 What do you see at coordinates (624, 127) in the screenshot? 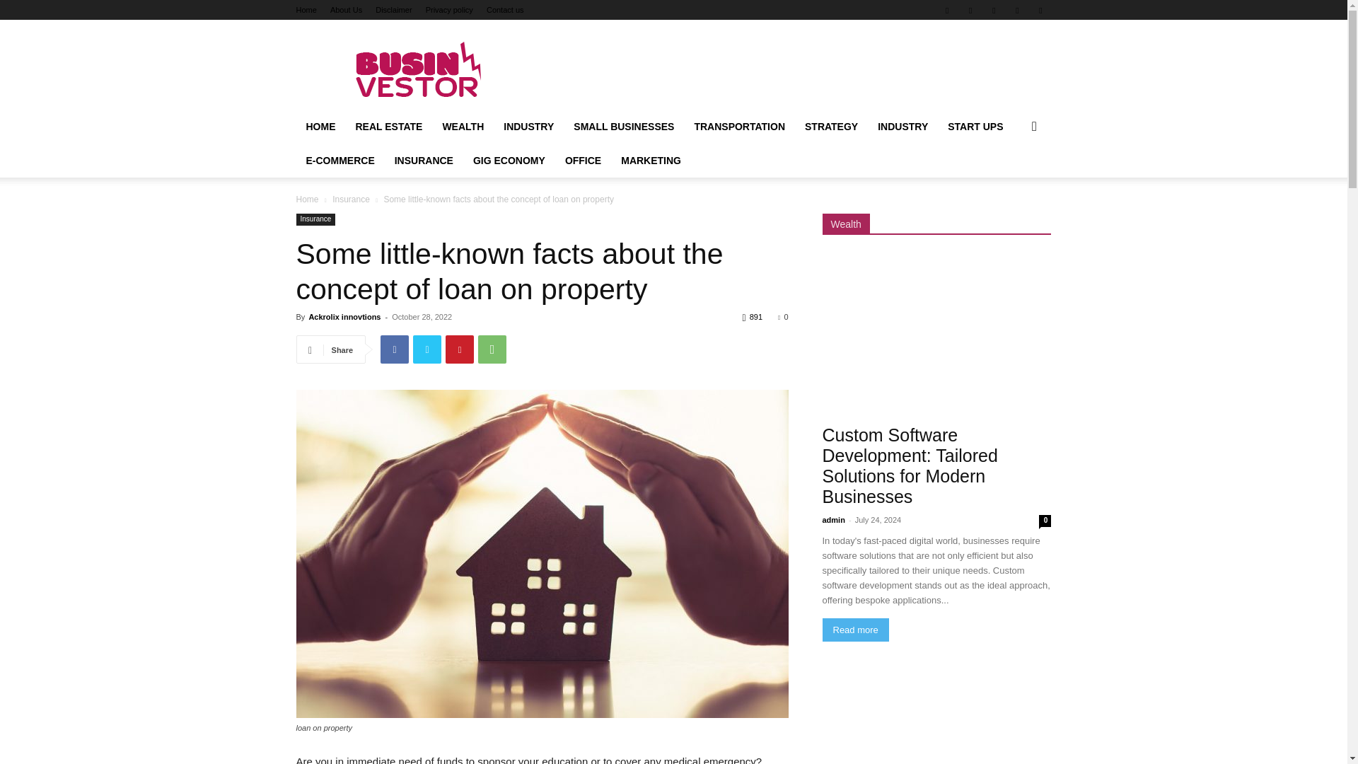
I see `SMALL BUSINESSES` at bounding box center [624, 127].